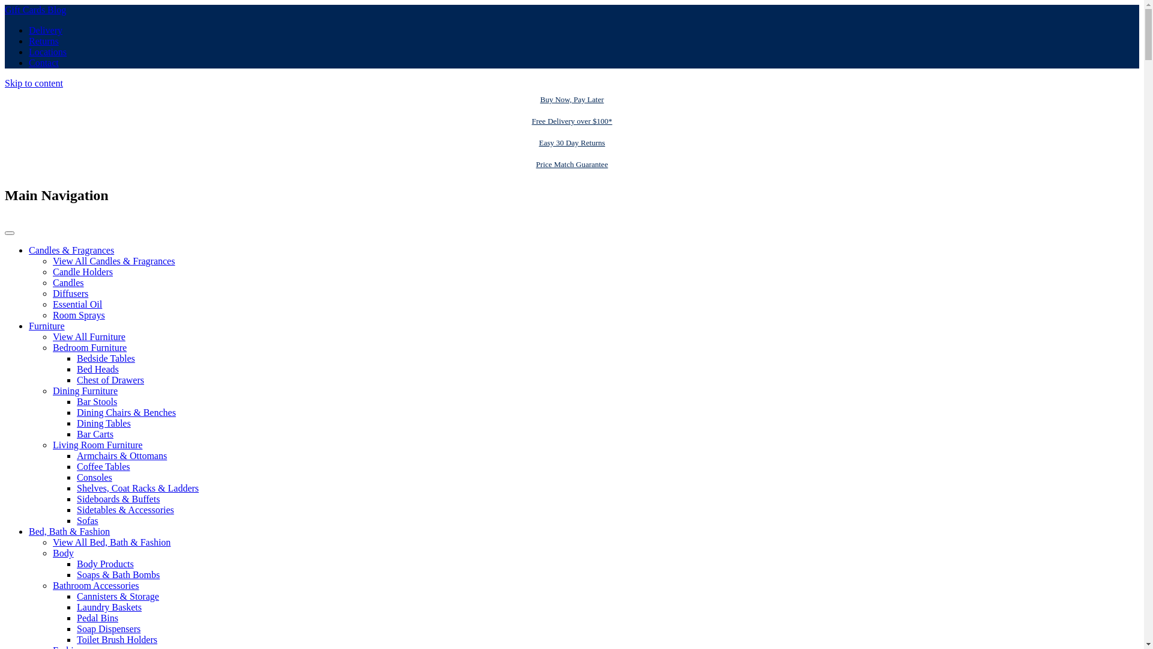 This screenshot has width=1153, height=649. Describe the element at coordinates (26, 10) in the screenshot. I see `Gift Cards` at that location.